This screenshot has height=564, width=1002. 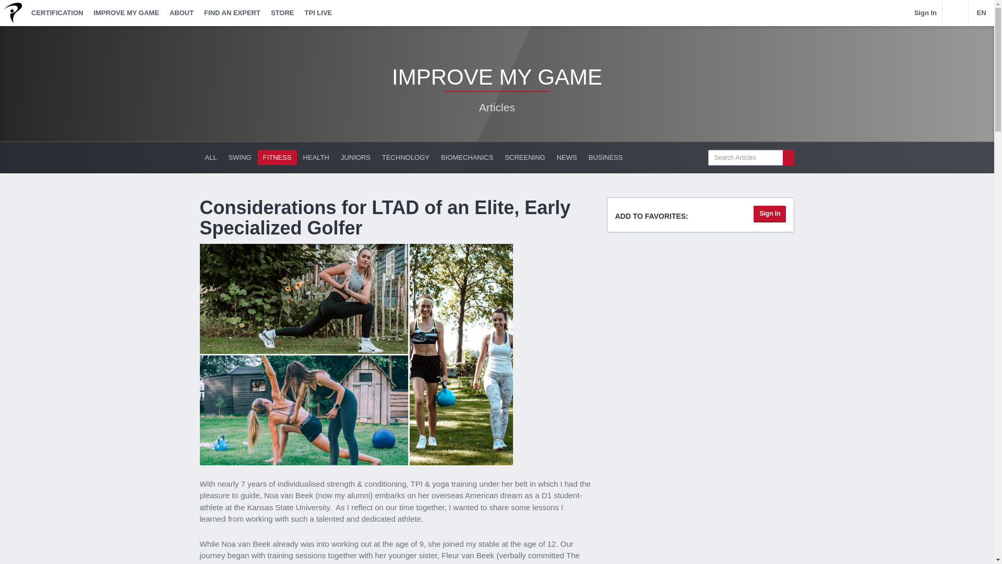 What do you see at coordinates (605, 158) in the screenshot?
I see `BUSINESS` at bounding box center [605, 158].